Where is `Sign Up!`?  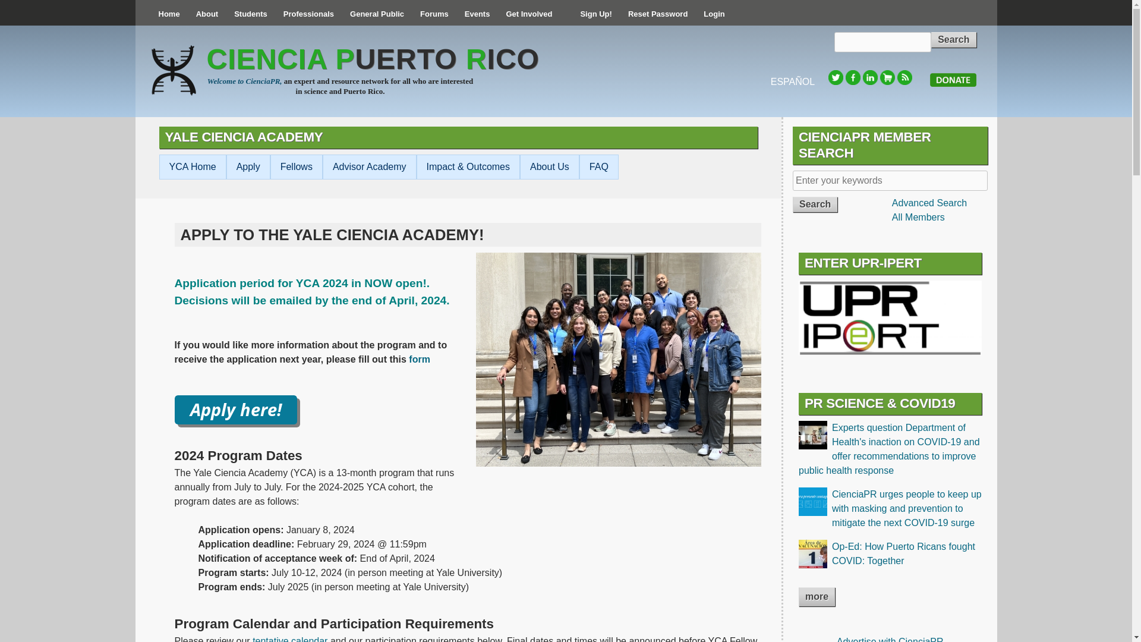 Sign Up! is located at coordinates (595, 14).